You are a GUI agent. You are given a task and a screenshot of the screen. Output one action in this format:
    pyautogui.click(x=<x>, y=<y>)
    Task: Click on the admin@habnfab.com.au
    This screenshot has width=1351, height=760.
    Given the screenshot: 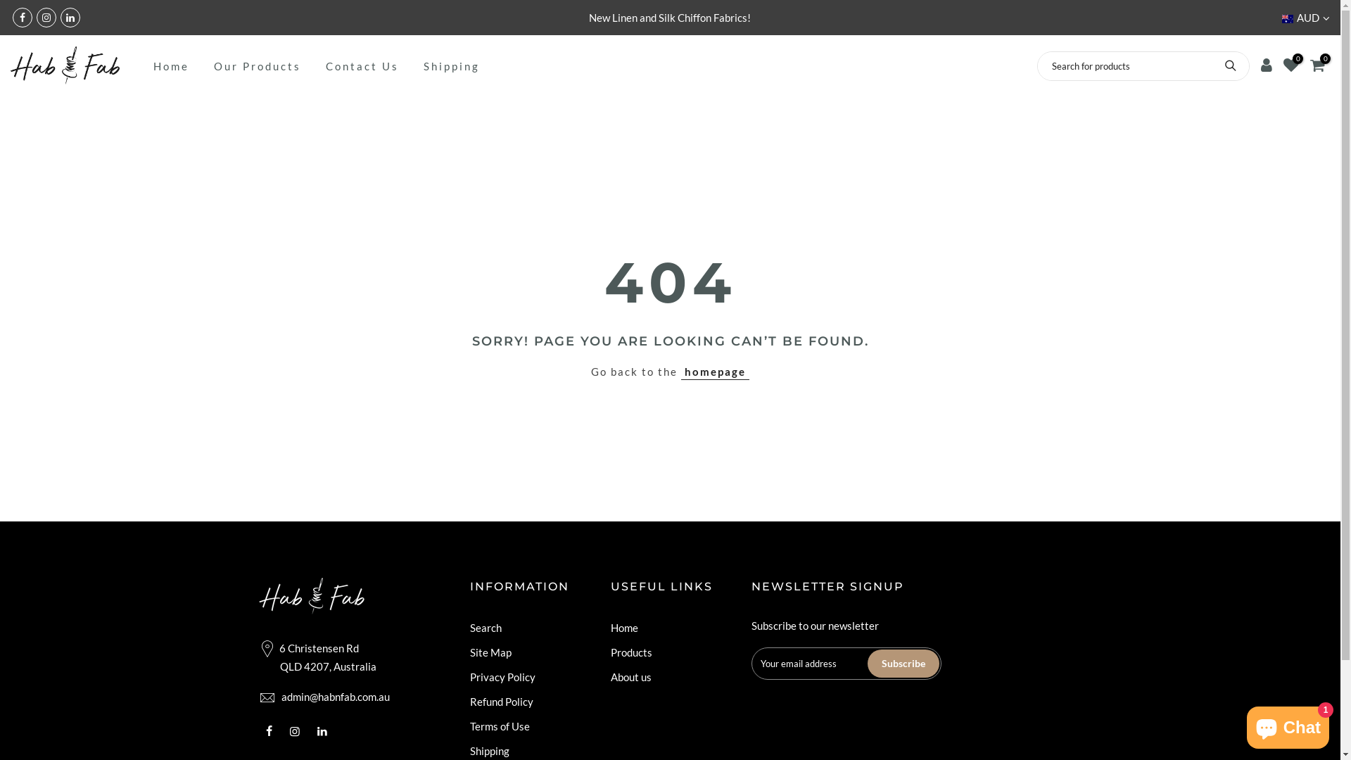 What is the action you would take?
    pyautogui.click(x=336, y=697)
    